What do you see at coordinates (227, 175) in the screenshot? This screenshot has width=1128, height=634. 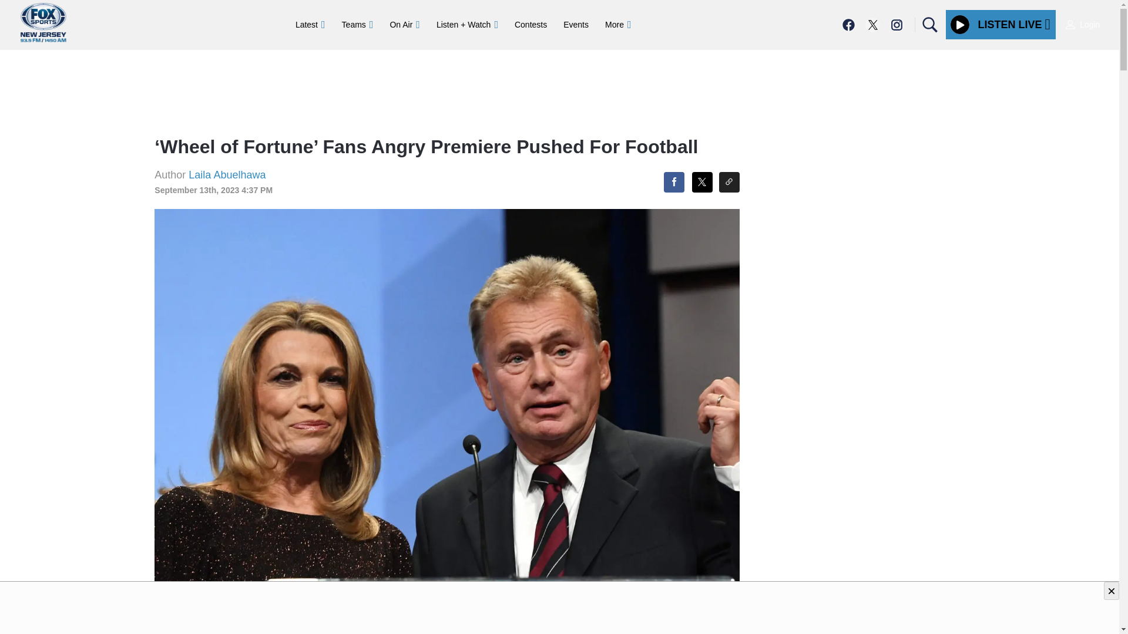 I see `Laila Abuelhawa` at bounding box center [227, 175].